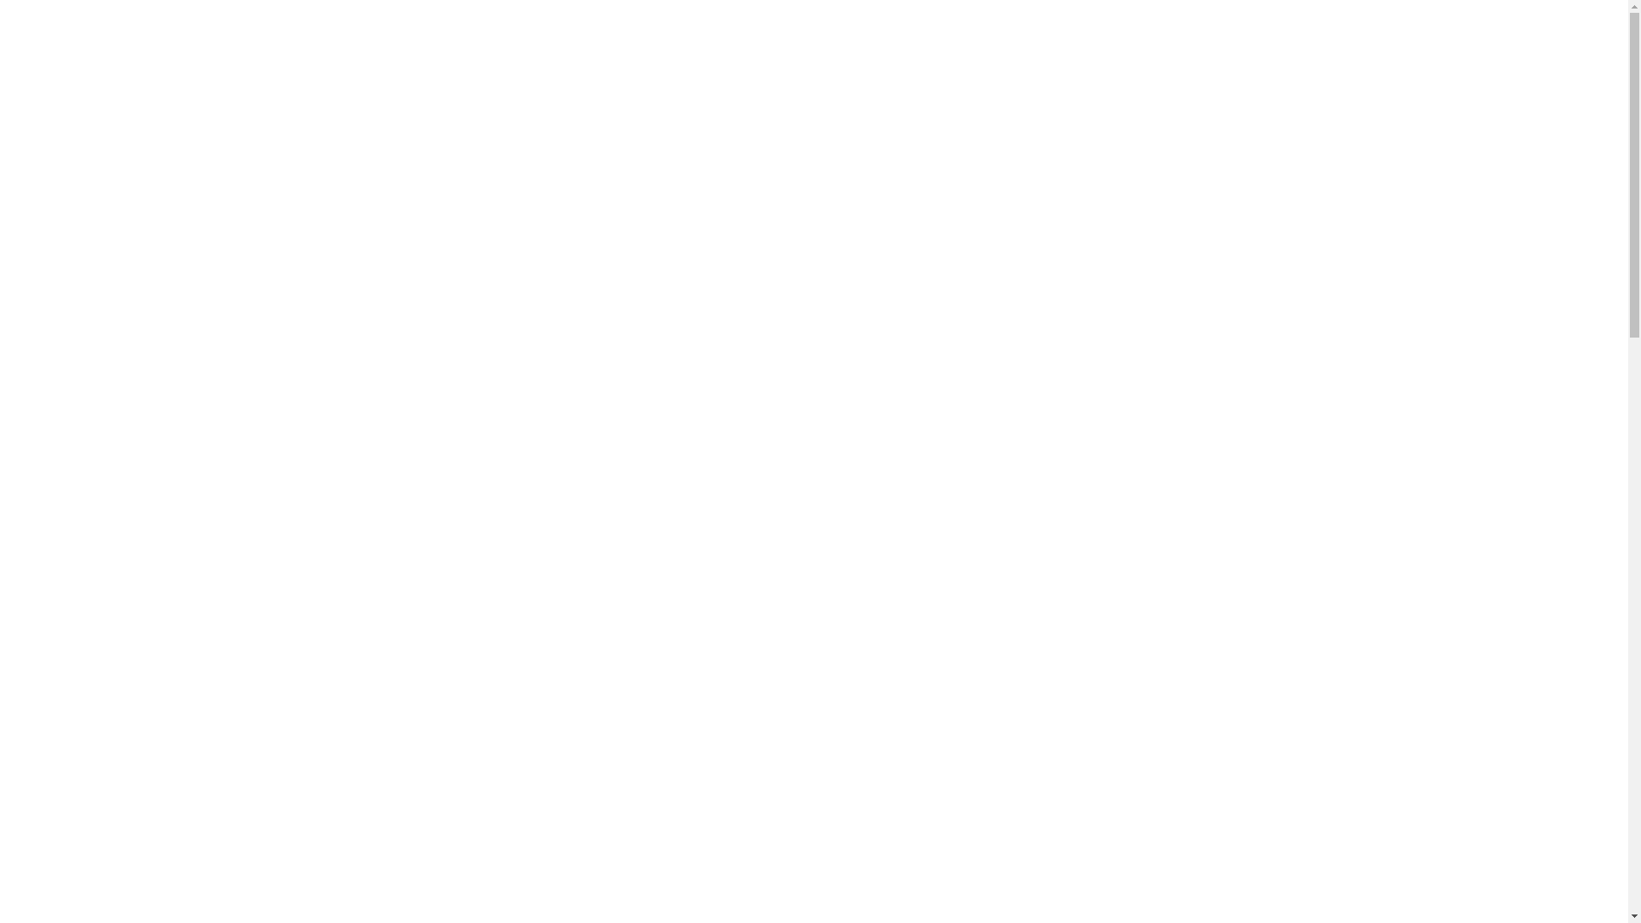 This screenshot has height=923, width=1641. Describe the element at coordinates (364, 50) in the screenshot. I see `CRD` at that location.